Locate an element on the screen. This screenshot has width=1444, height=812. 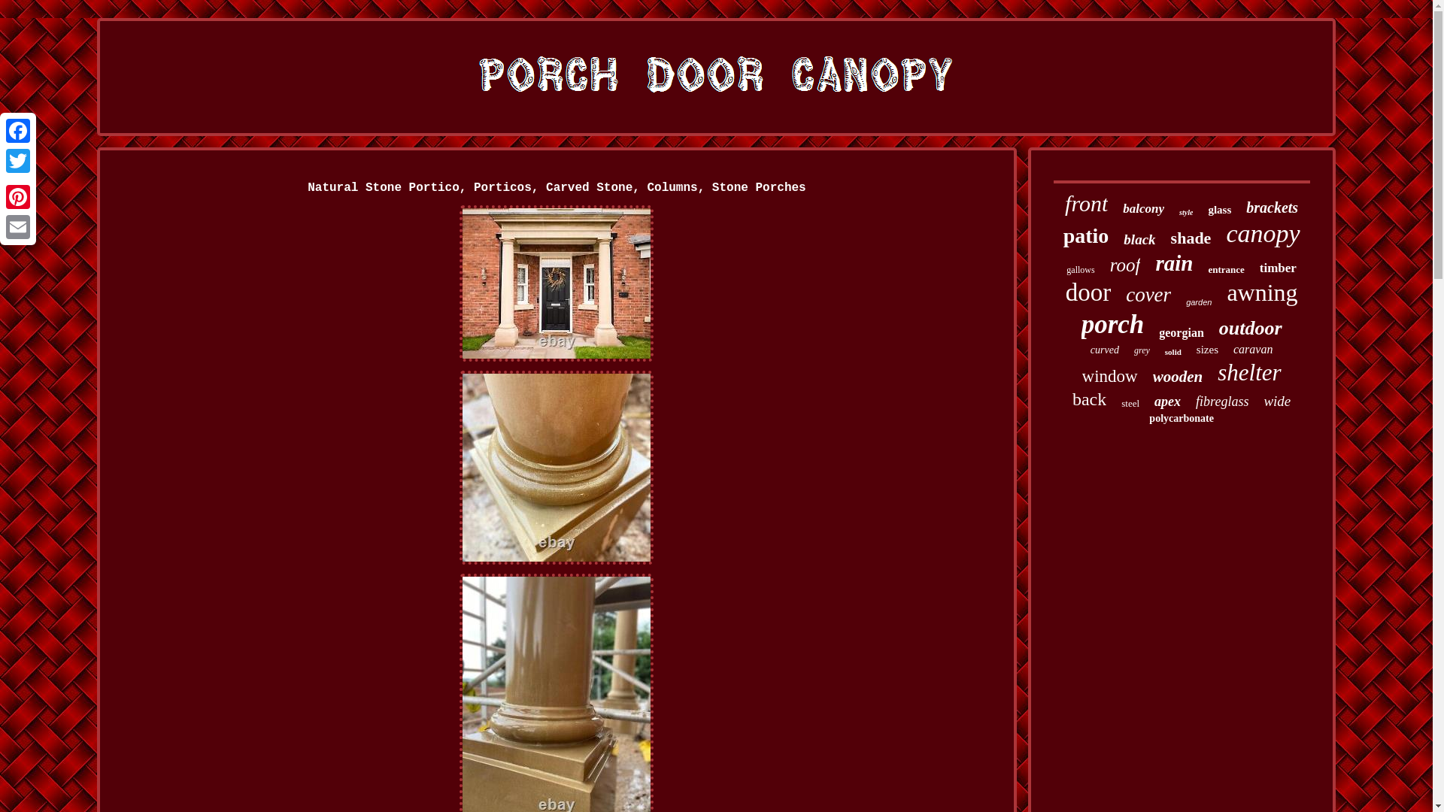
rain is located at coordinates (1173, 263).